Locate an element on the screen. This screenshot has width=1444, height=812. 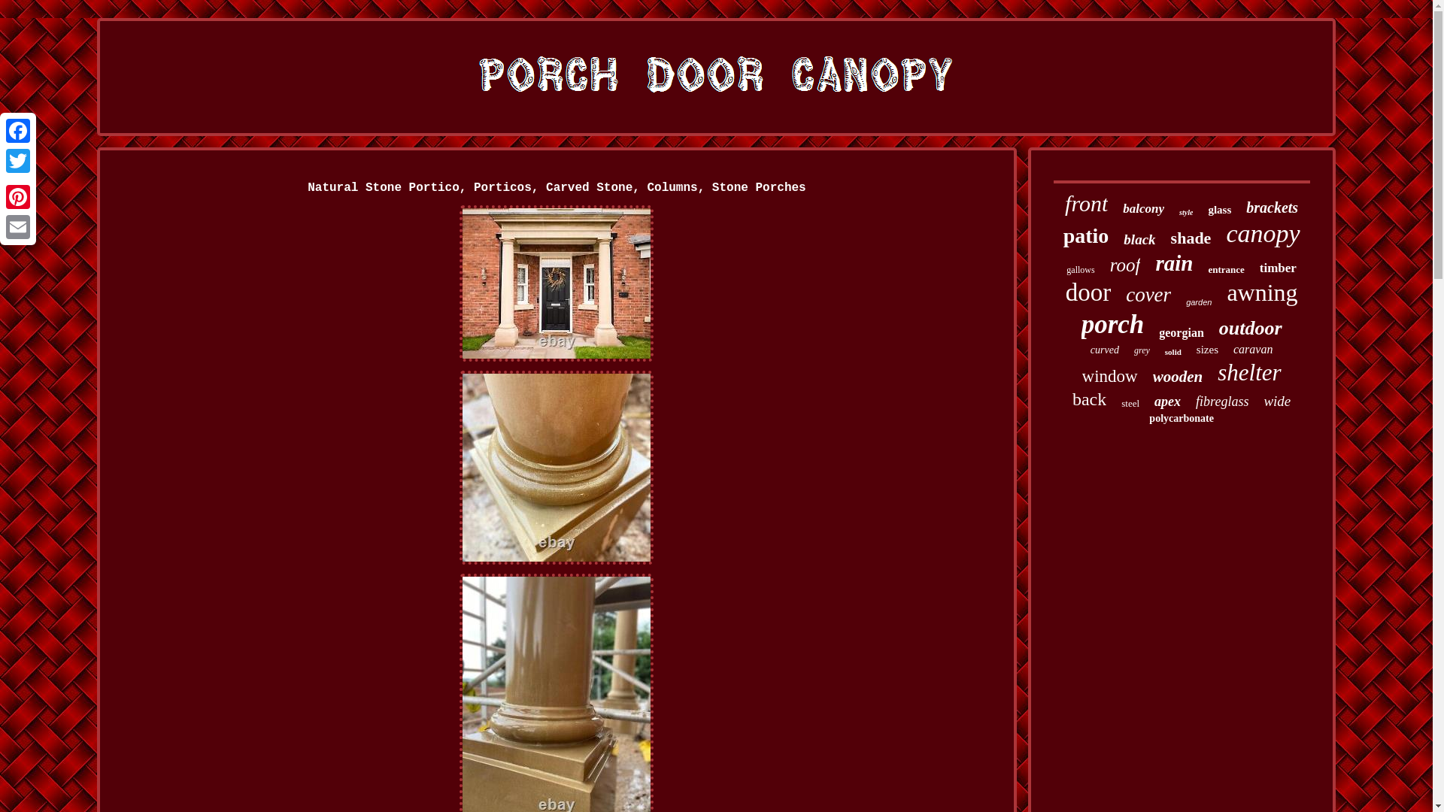
rain is located at coordinates (1173, 263).